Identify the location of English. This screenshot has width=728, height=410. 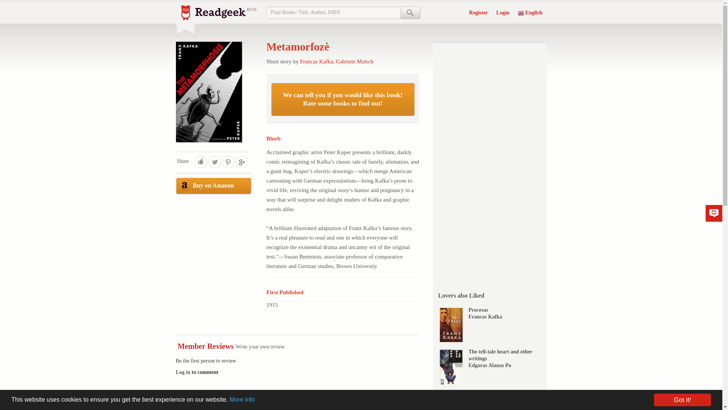
(530, 11).